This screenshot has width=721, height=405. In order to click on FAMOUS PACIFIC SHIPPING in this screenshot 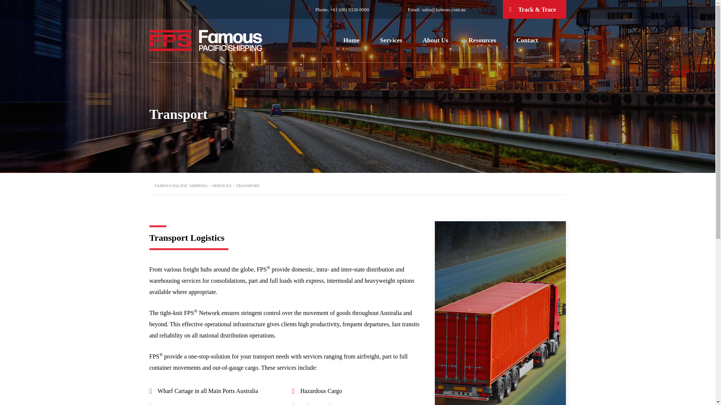, I will do `click(181, 186)`.